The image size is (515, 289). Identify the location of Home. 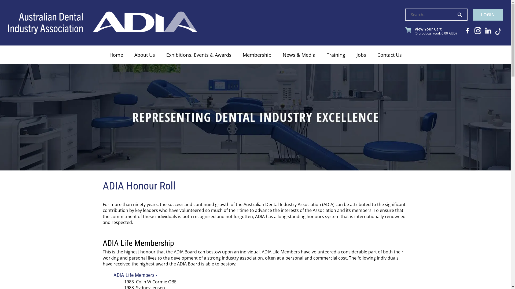
(116, 55).